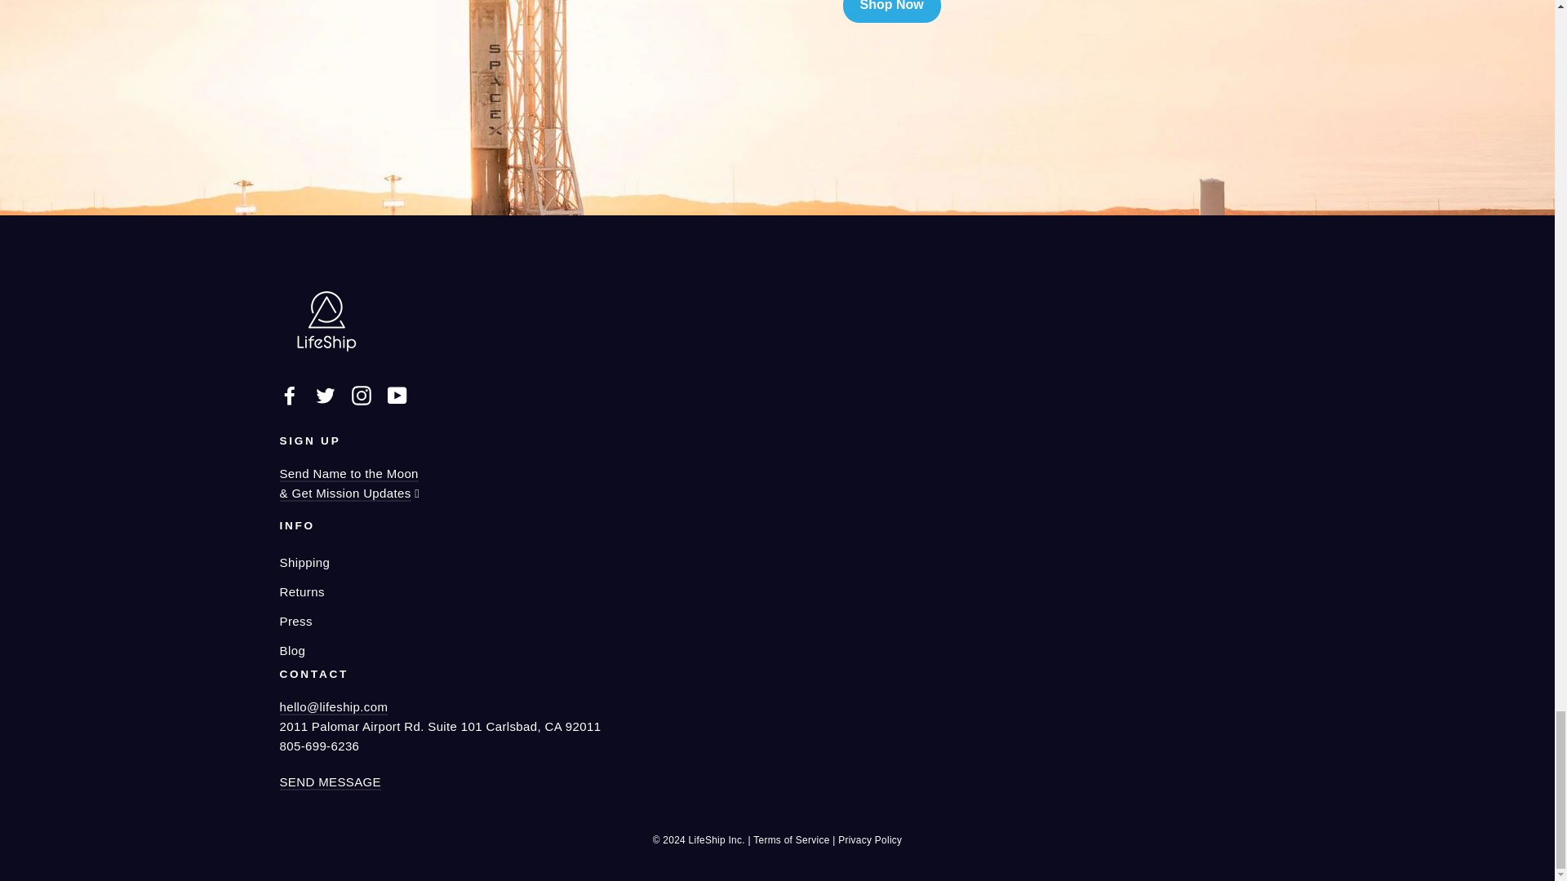 The height and width of the screenshot is (881, 1567). What do you see at coordinates (891, 11) in the screenshot?
I see `Shop Now` at bounding box center [891, 11].